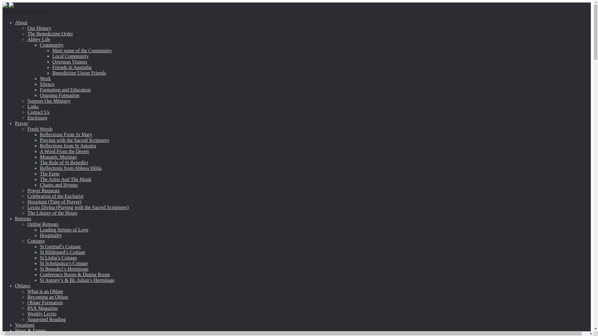 This screenshot has height=336, width=598. Describe the element at coordinates (82, 50) in the screenshot. I see `Meet some of the Community` at that location.